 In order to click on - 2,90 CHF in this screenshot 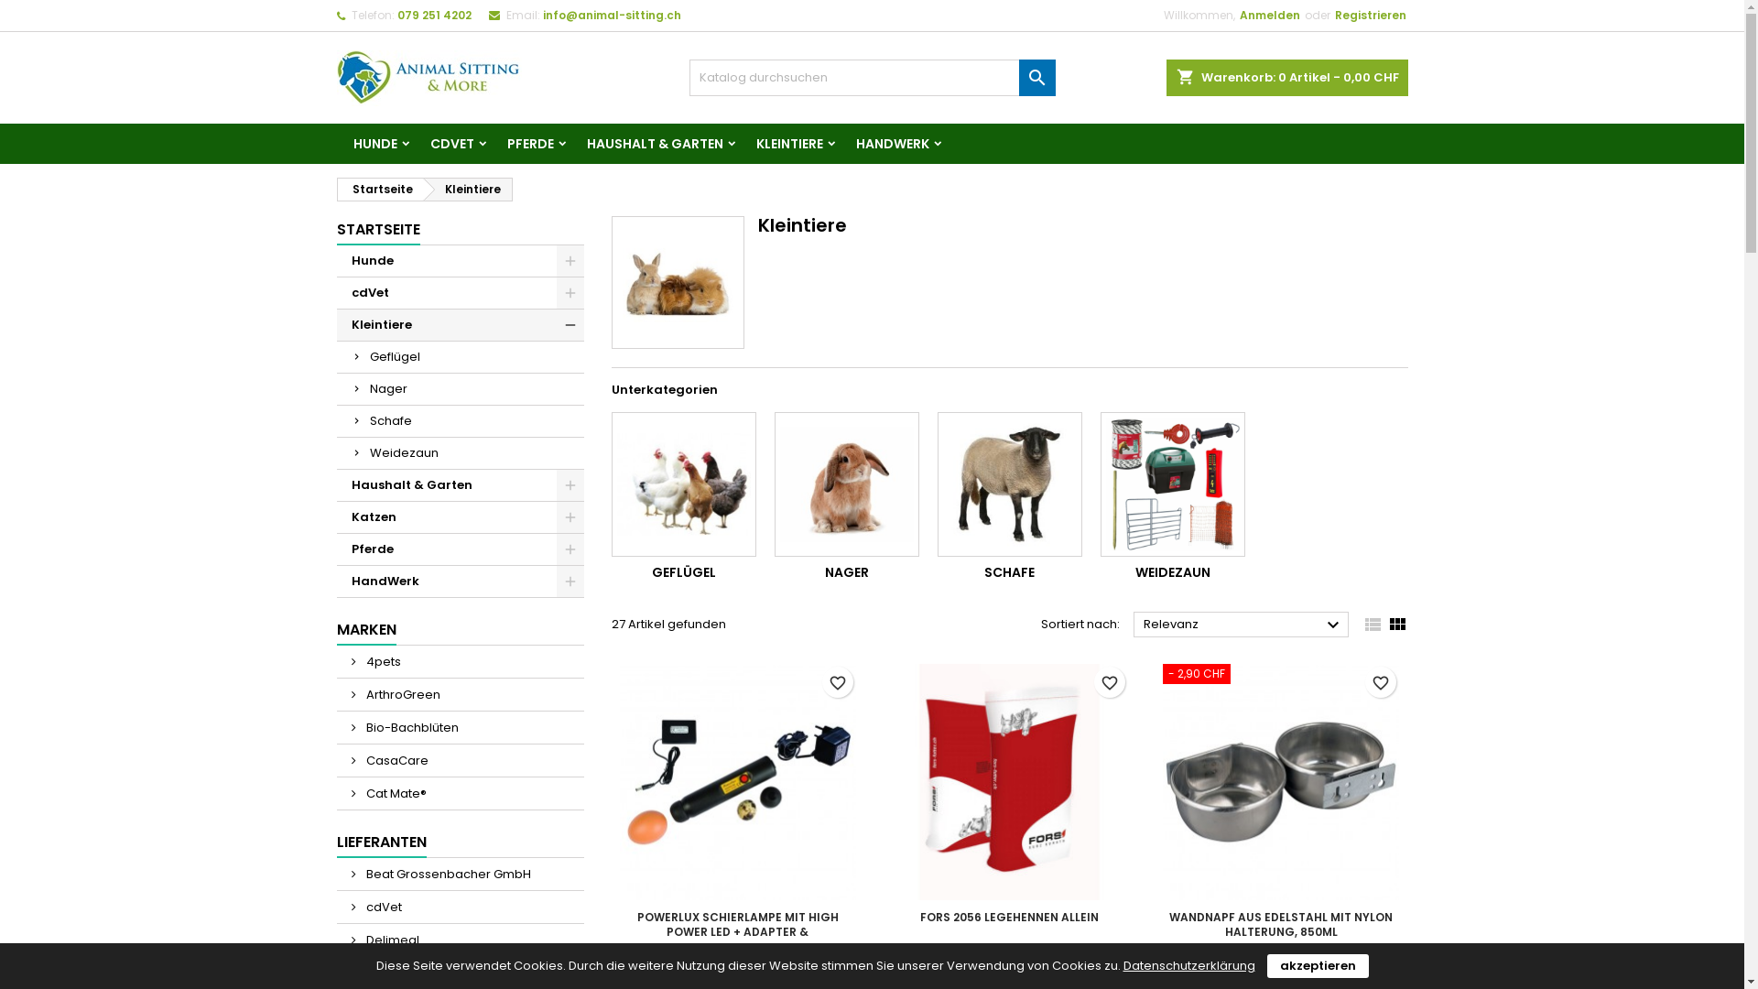, I will do `click(1282, 676)`.